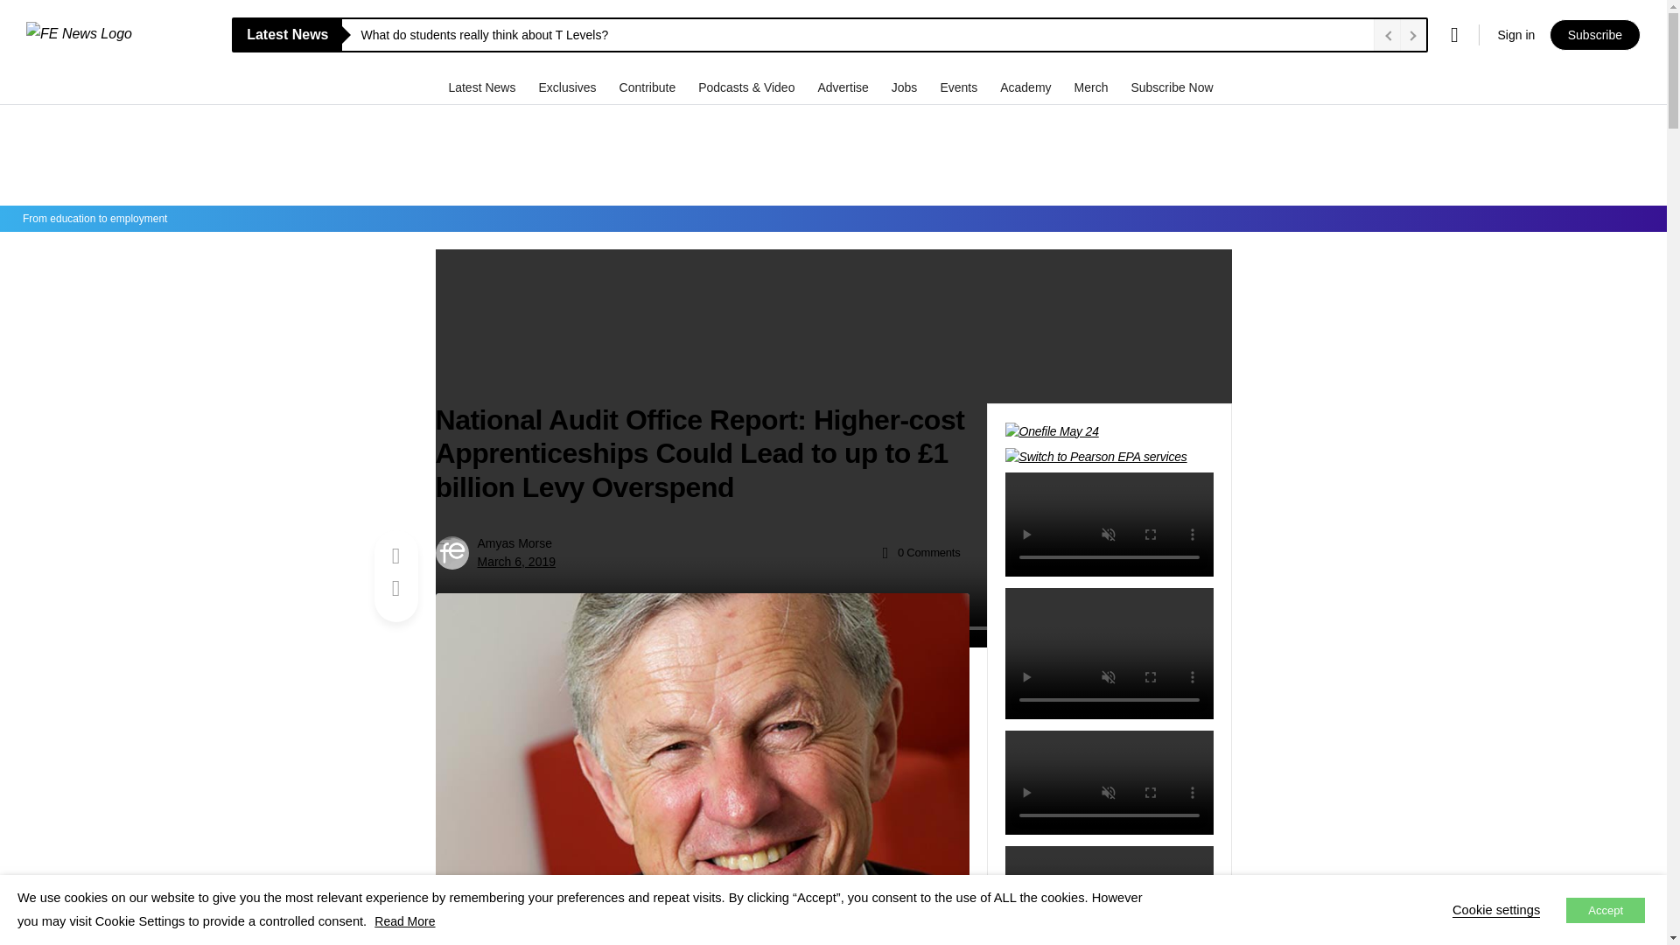 The image size is (1680, 945). Describe the element at coordinates (569, 87) in the screenshot. I see `Exclusives` at that location.